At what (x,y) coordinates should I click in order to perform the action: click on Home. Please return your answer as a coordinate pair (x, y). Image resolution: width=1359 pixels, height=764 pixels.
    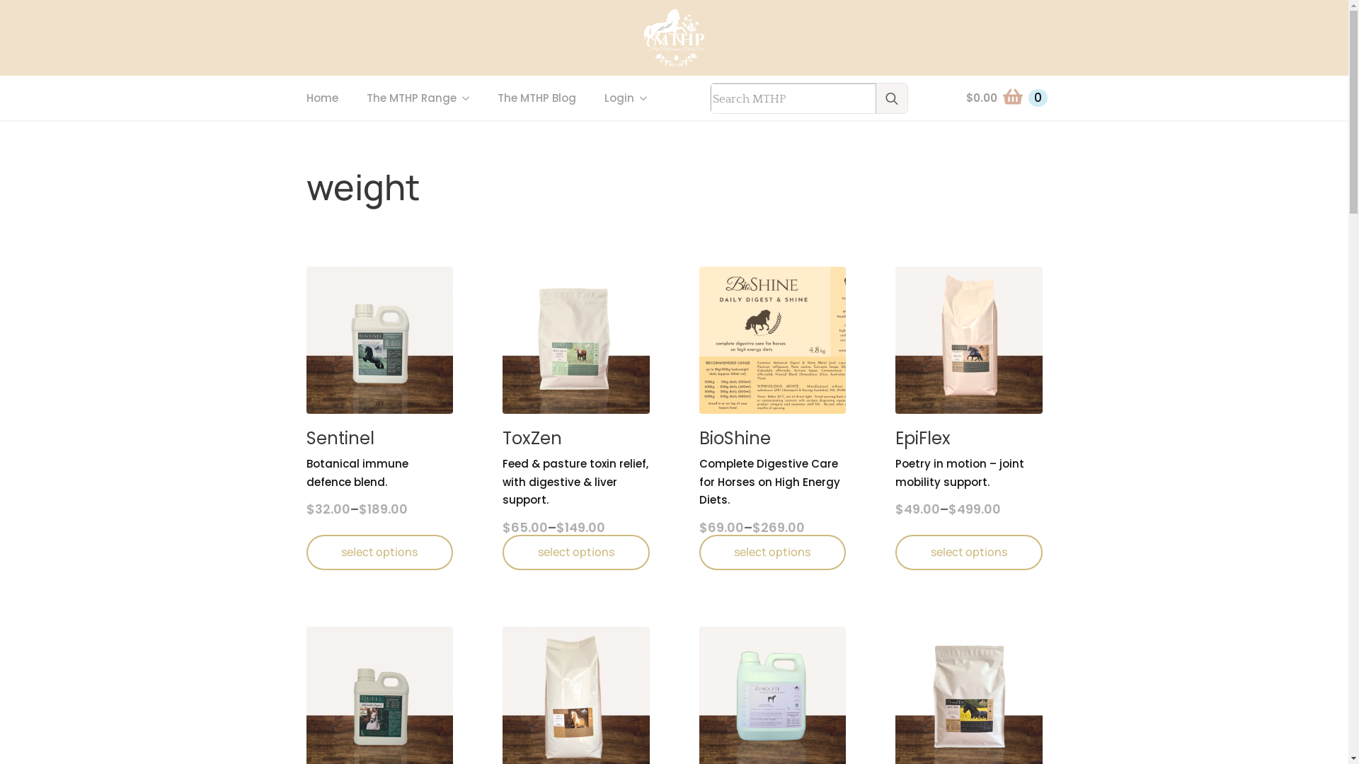
    Looking at the image, I should click on (321, 98).